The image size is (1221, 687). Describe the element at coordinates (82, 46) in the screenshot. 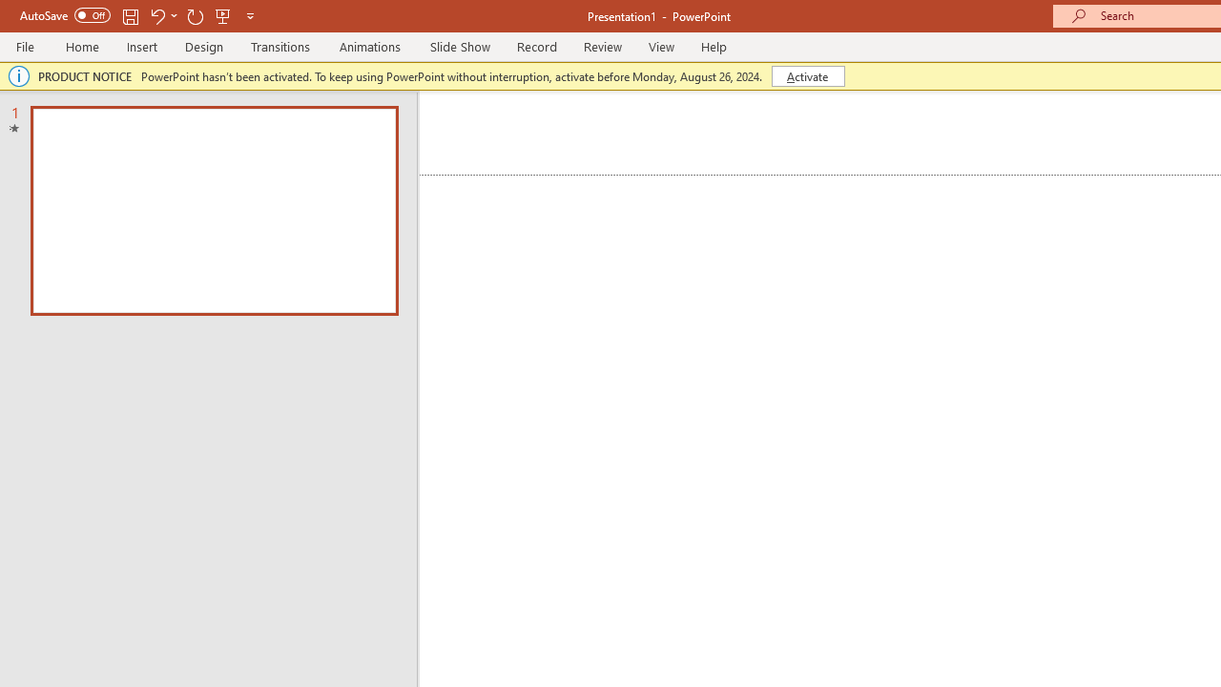

I see `Home` at that location.